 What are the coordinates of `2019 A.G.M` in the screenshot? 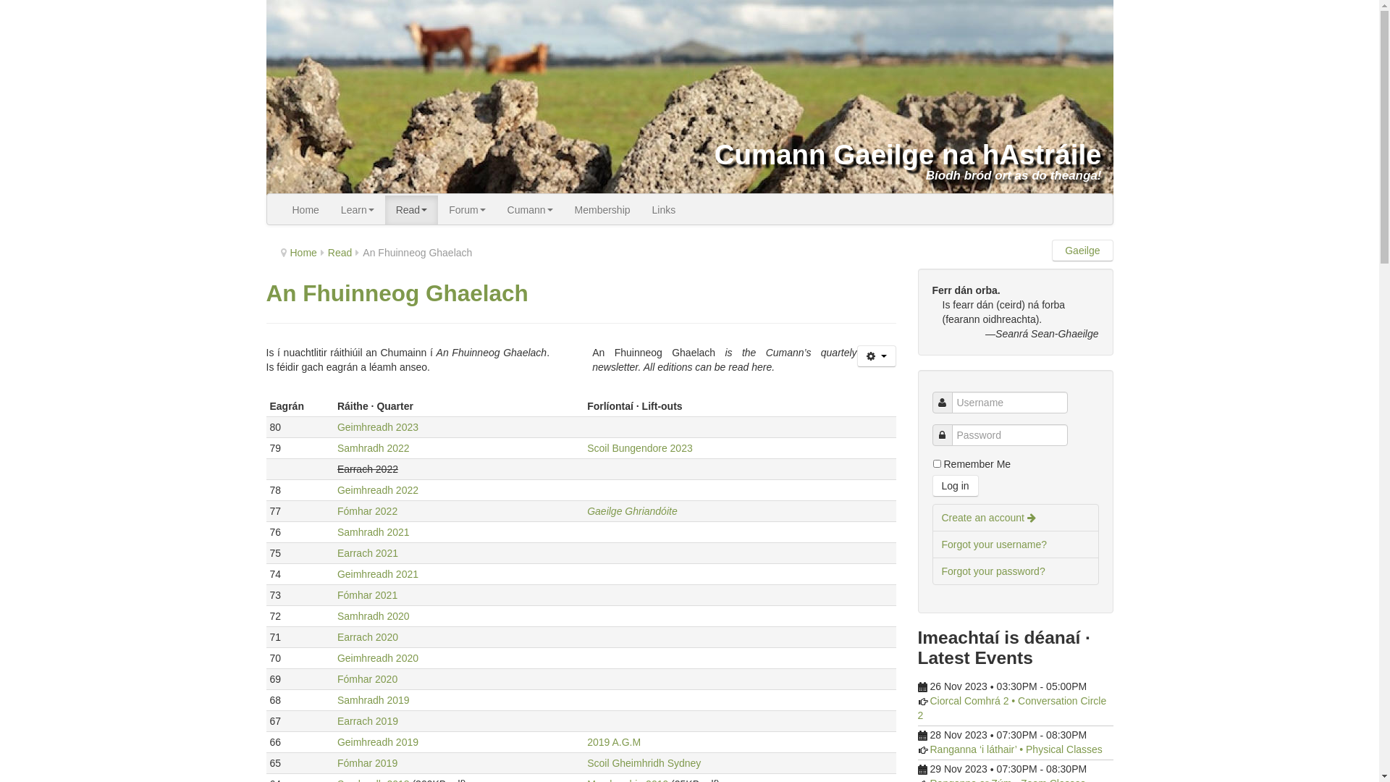 It's located at (614, 742).